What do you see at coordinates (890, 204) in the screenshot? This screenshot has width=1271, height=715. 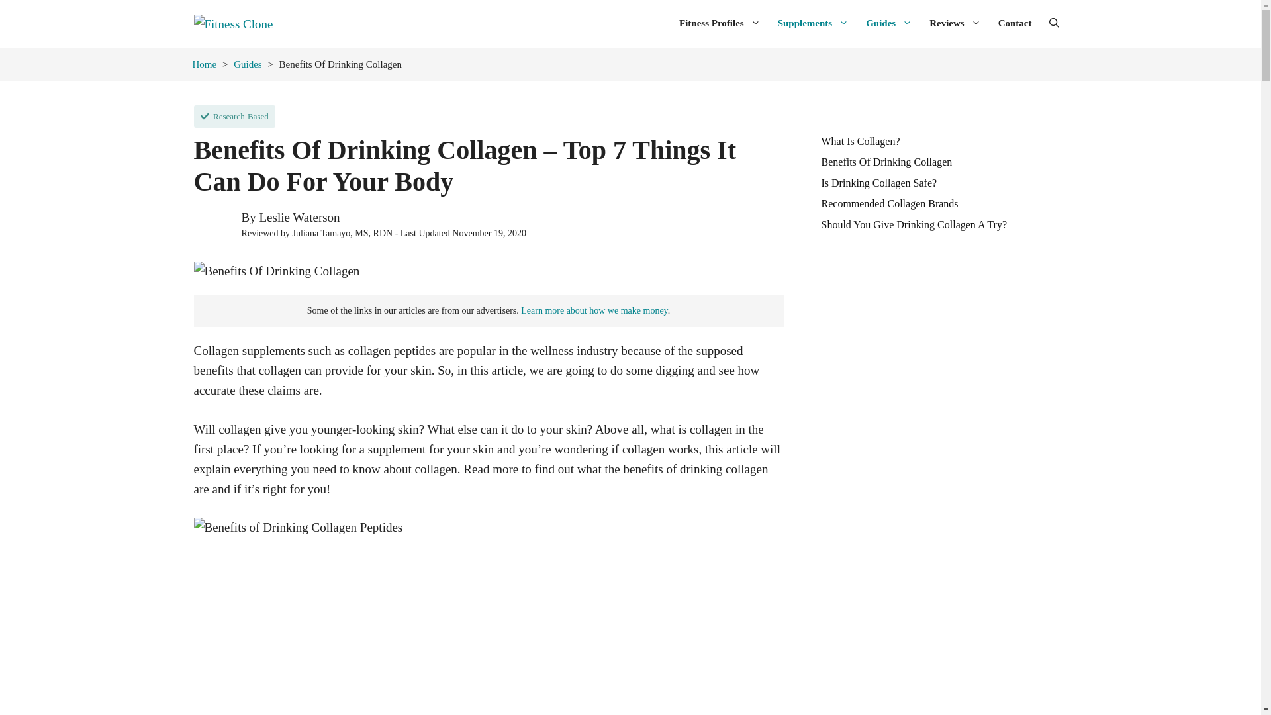 I see `Recommended Collagen Brands` at bounding box center [890, 204].